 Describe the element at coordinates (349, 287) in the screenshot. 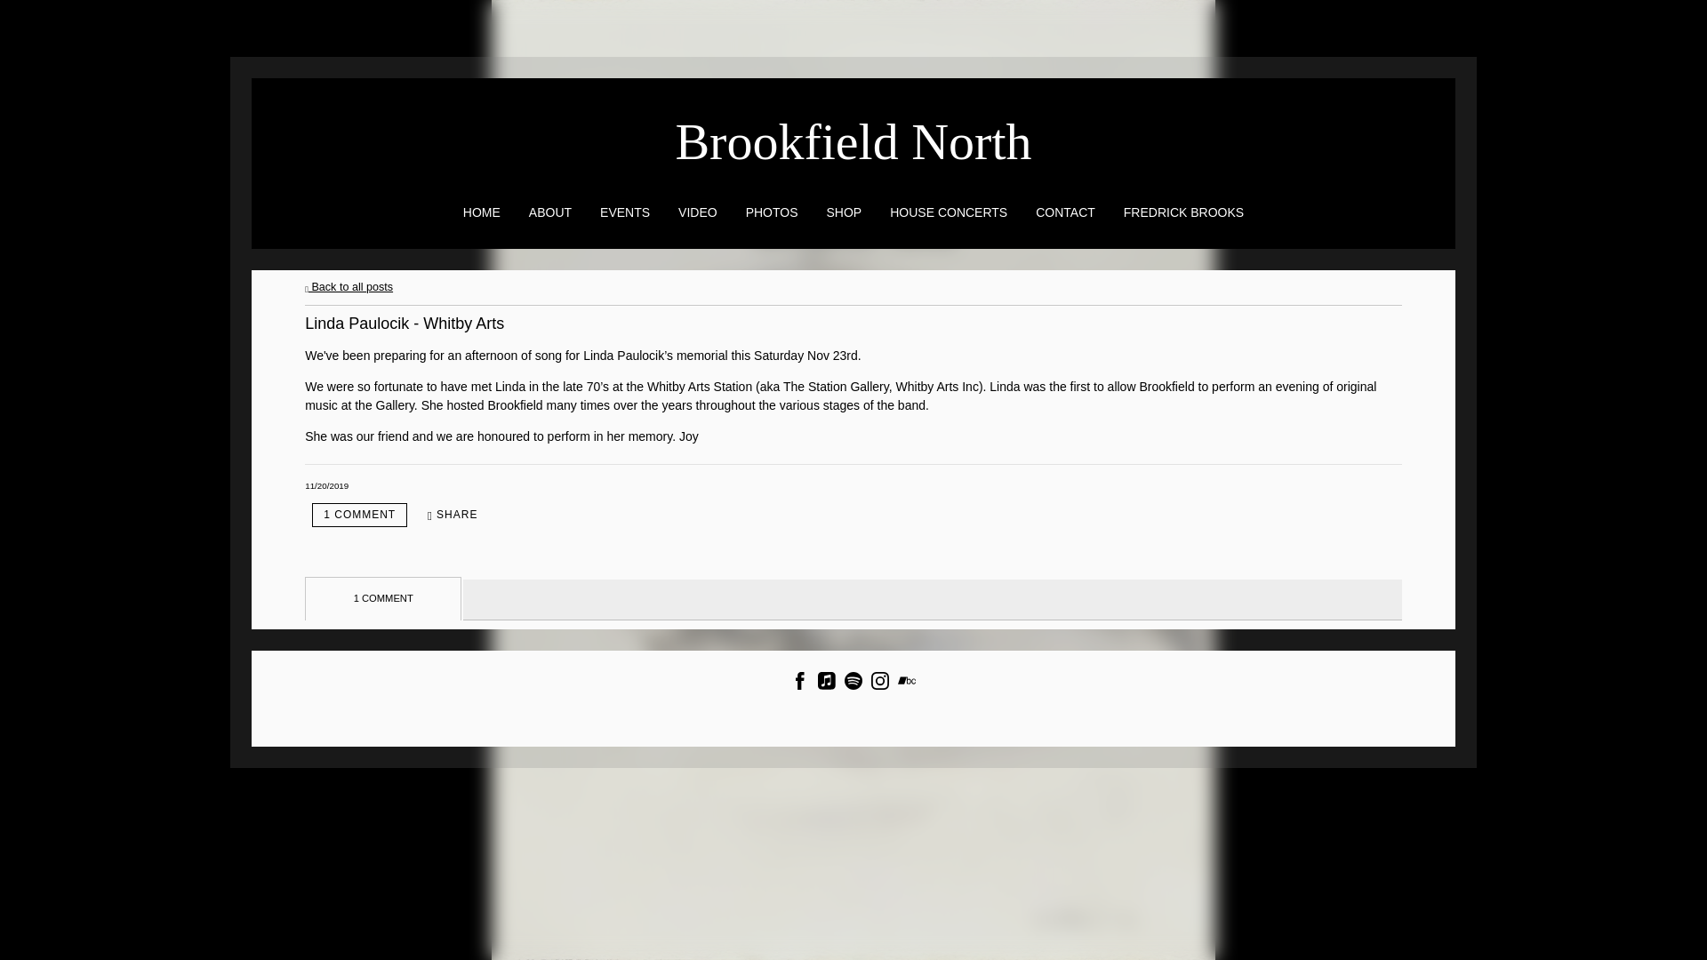

I see `Back to all posts` at that location.